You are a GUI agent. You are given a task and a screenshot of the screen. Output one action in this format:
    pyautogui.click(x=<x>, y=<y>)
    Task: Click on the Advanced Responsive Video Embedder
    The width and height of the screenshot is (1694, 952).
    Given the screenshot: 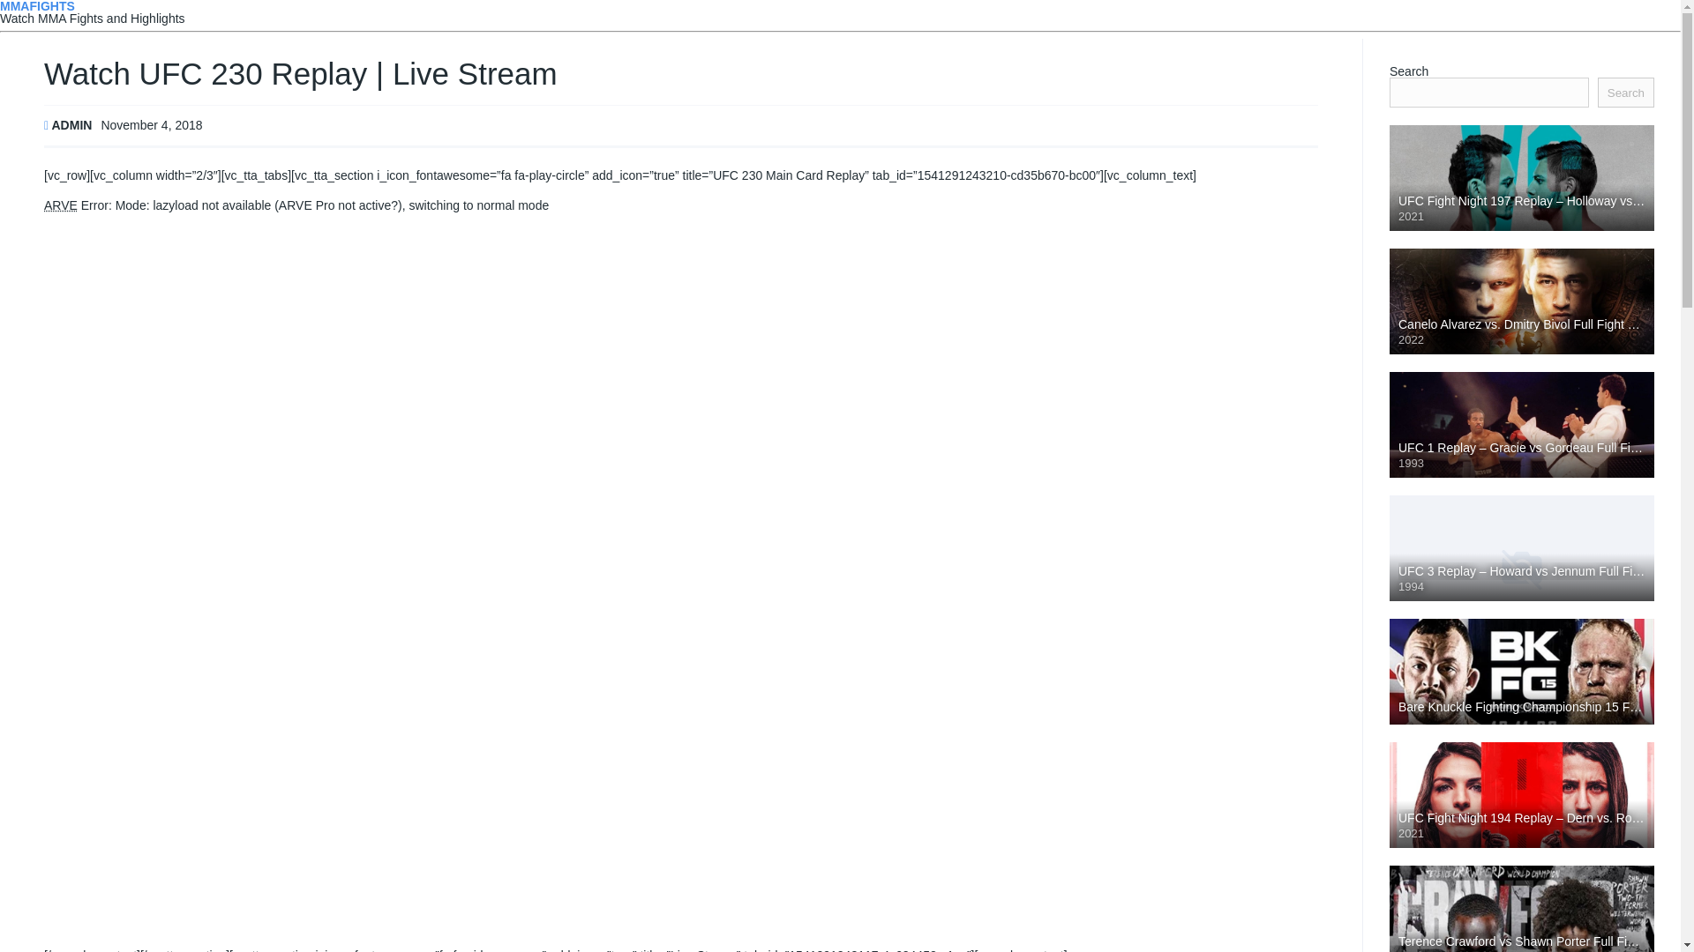 What is the action you would take?
    pyautogui.click(x=60, y=205)
    